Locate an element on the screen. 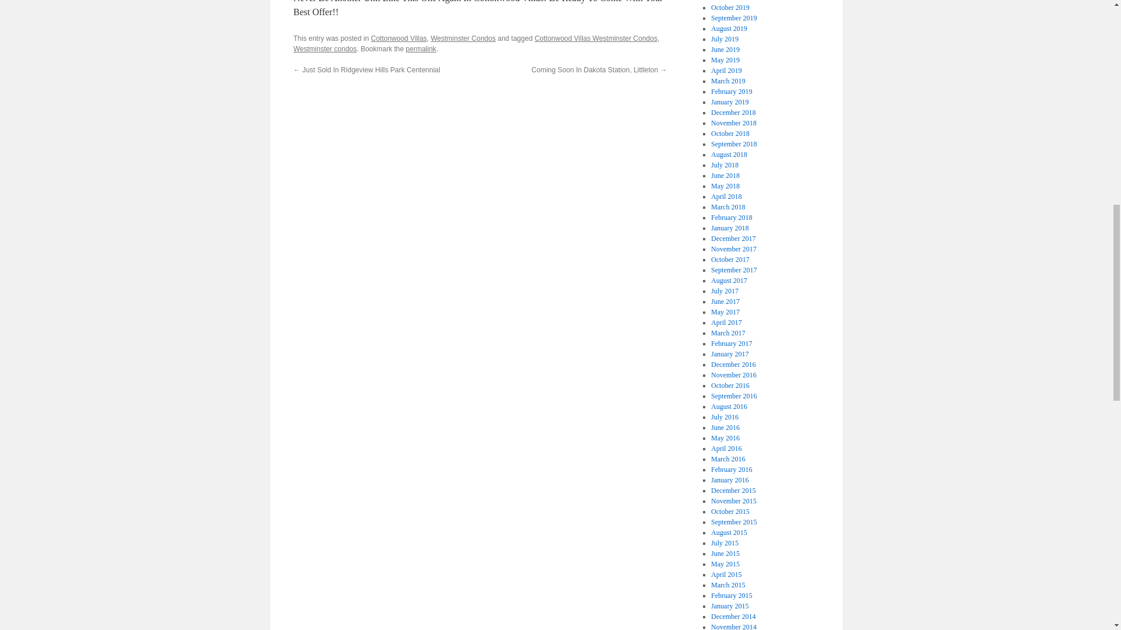 This screenshot has width=1121, height=630. permalink is located at coordinates (420, 48).